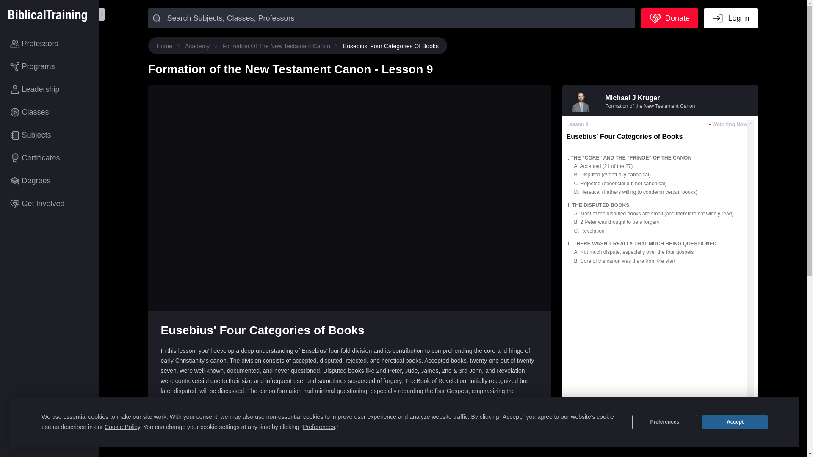 The width and height of the screenshot is (813, 457). What do you see at coordinates (50, 135) in the screenshot?
I see `Subjects` at bounding box center [50, 135].